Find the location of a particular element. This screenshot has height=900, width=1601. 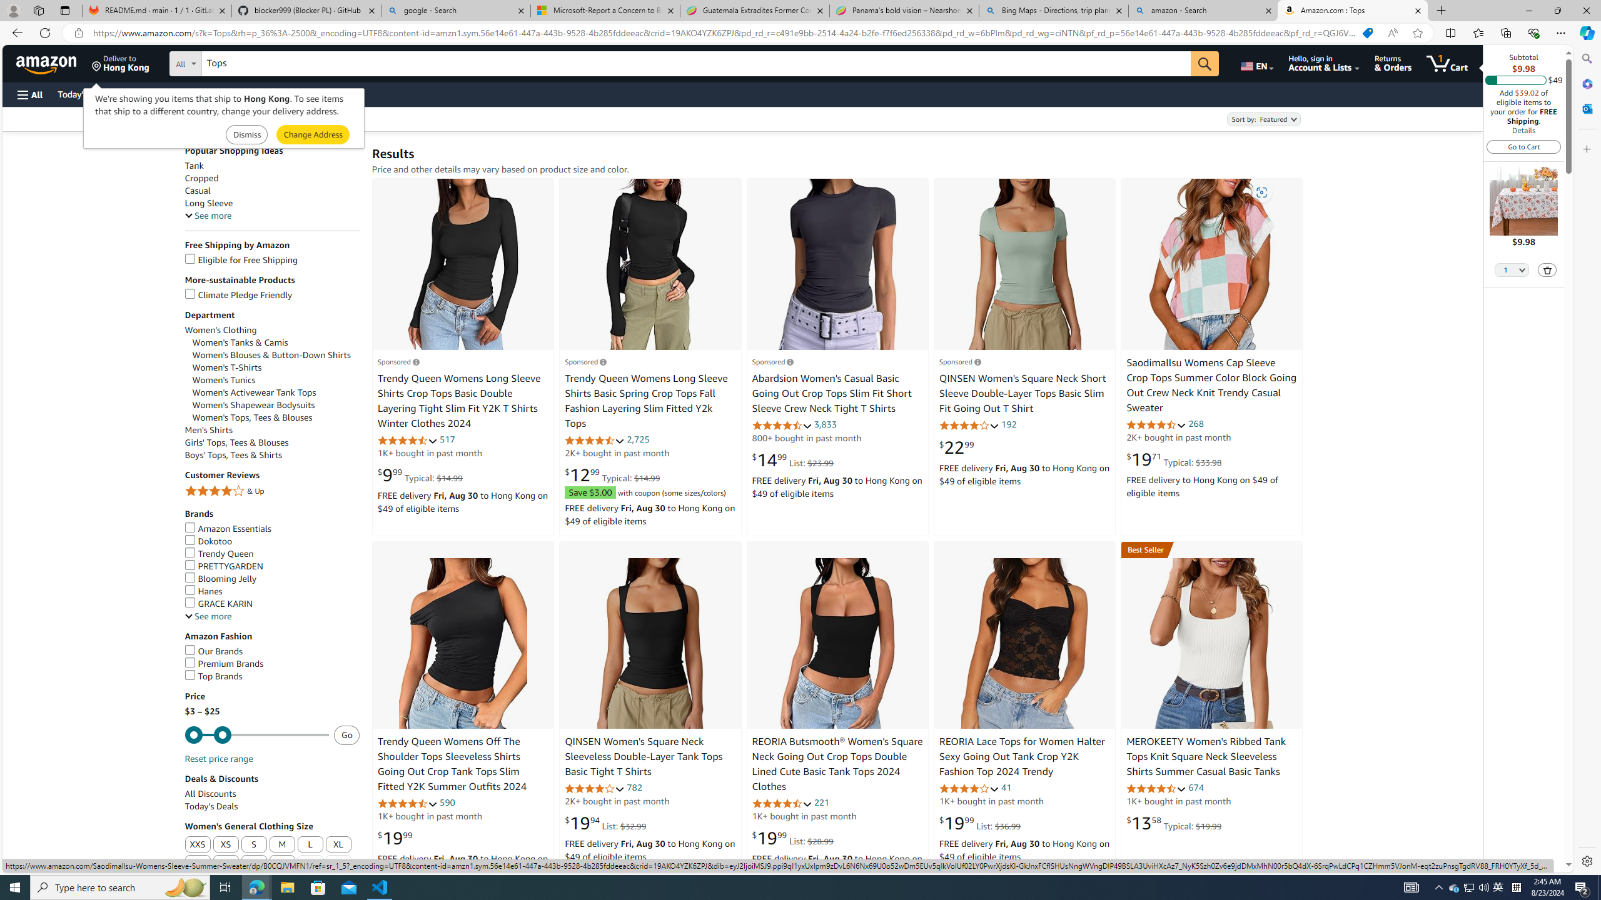

Tank is located at coordinates (194, 166).